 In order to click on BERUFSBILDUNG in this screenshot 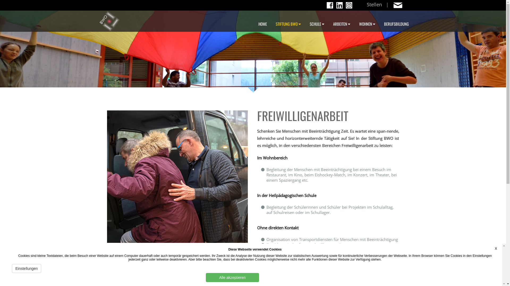, I will do `click(396, 21)`.